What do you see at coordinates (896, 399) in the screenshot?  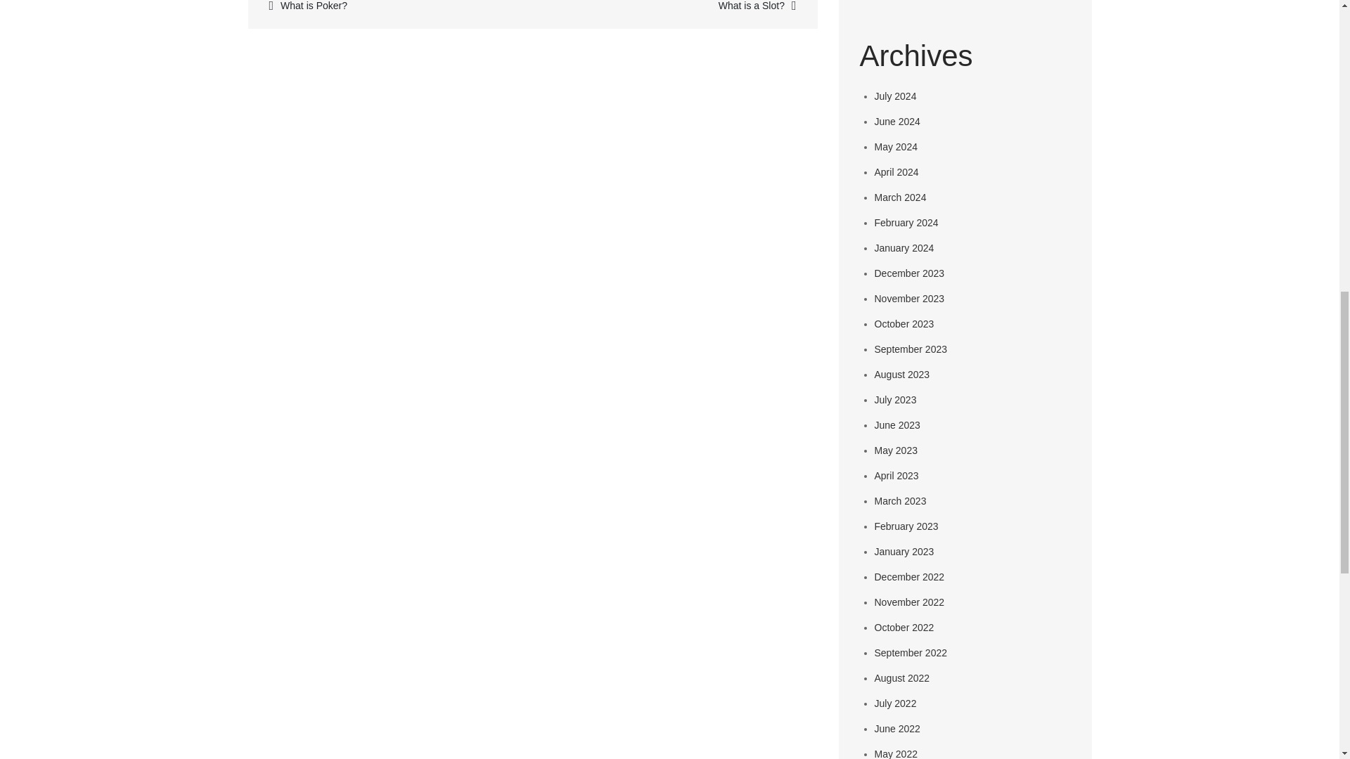 I see `July 2023` at bounding box center [896, 399].